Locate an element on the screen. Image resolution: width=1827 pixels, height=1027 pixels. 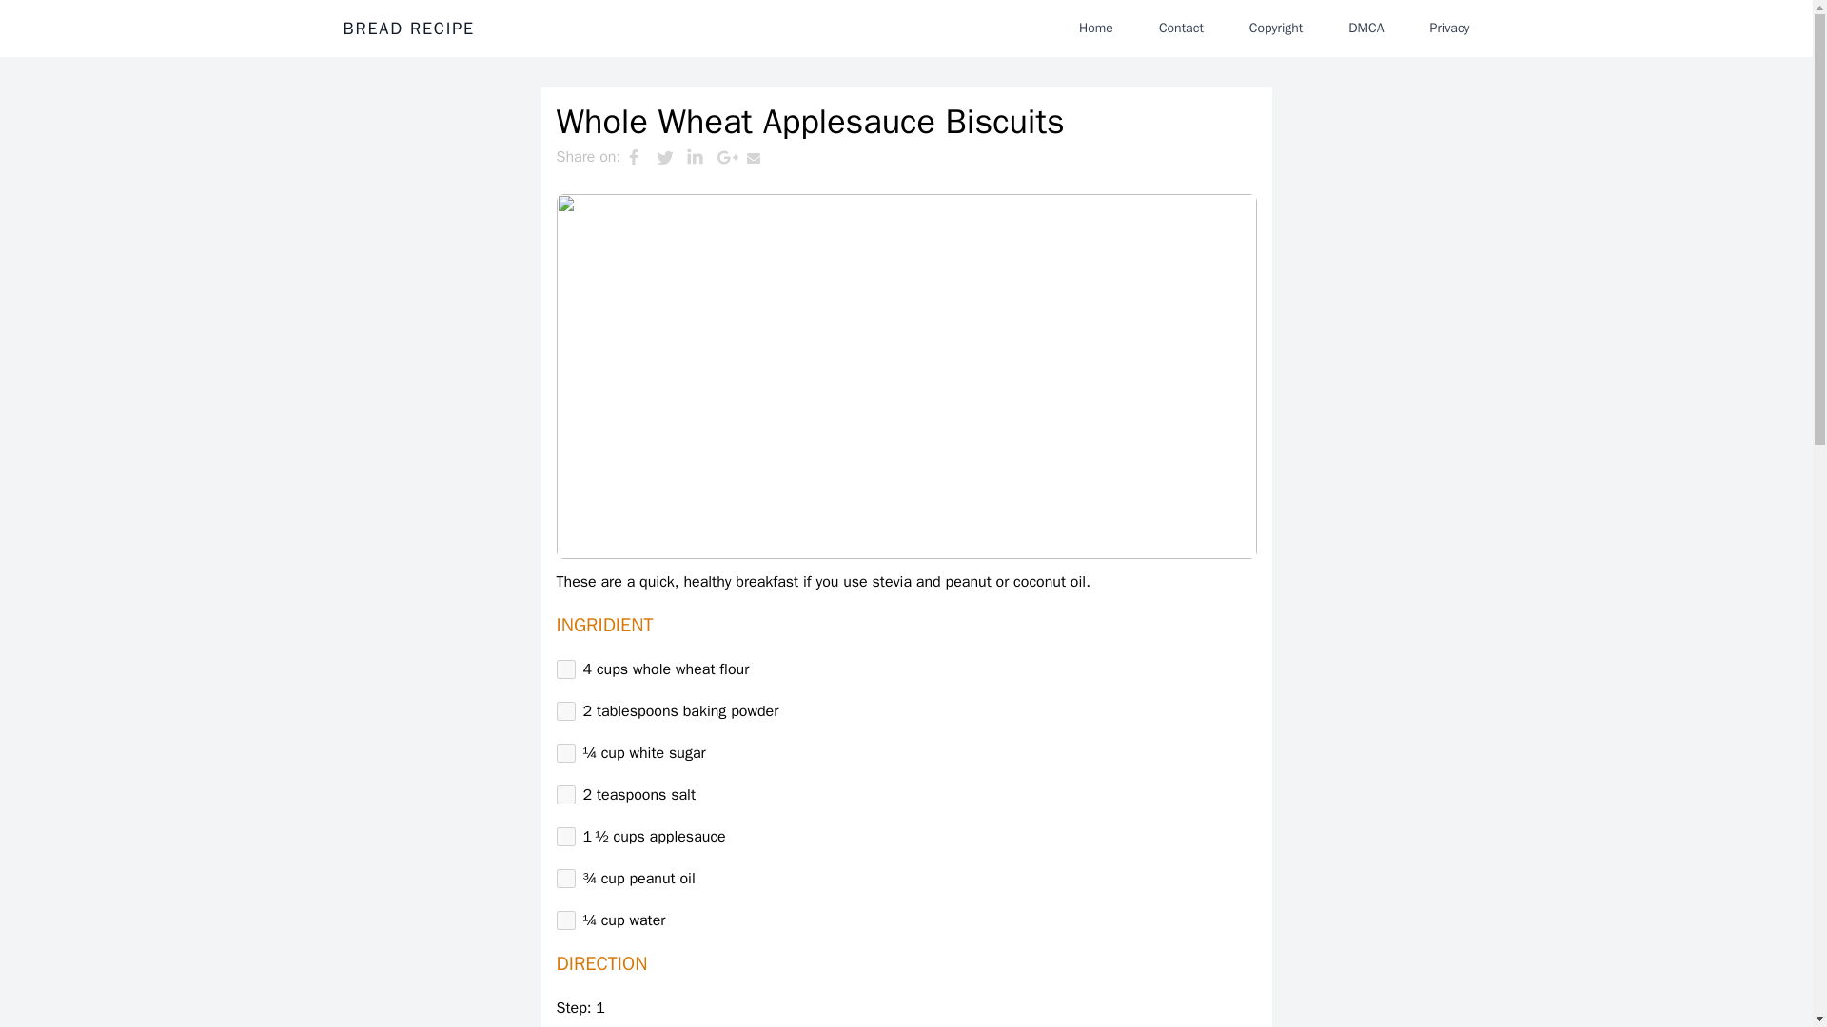
on is located at coordinates (565, 920).